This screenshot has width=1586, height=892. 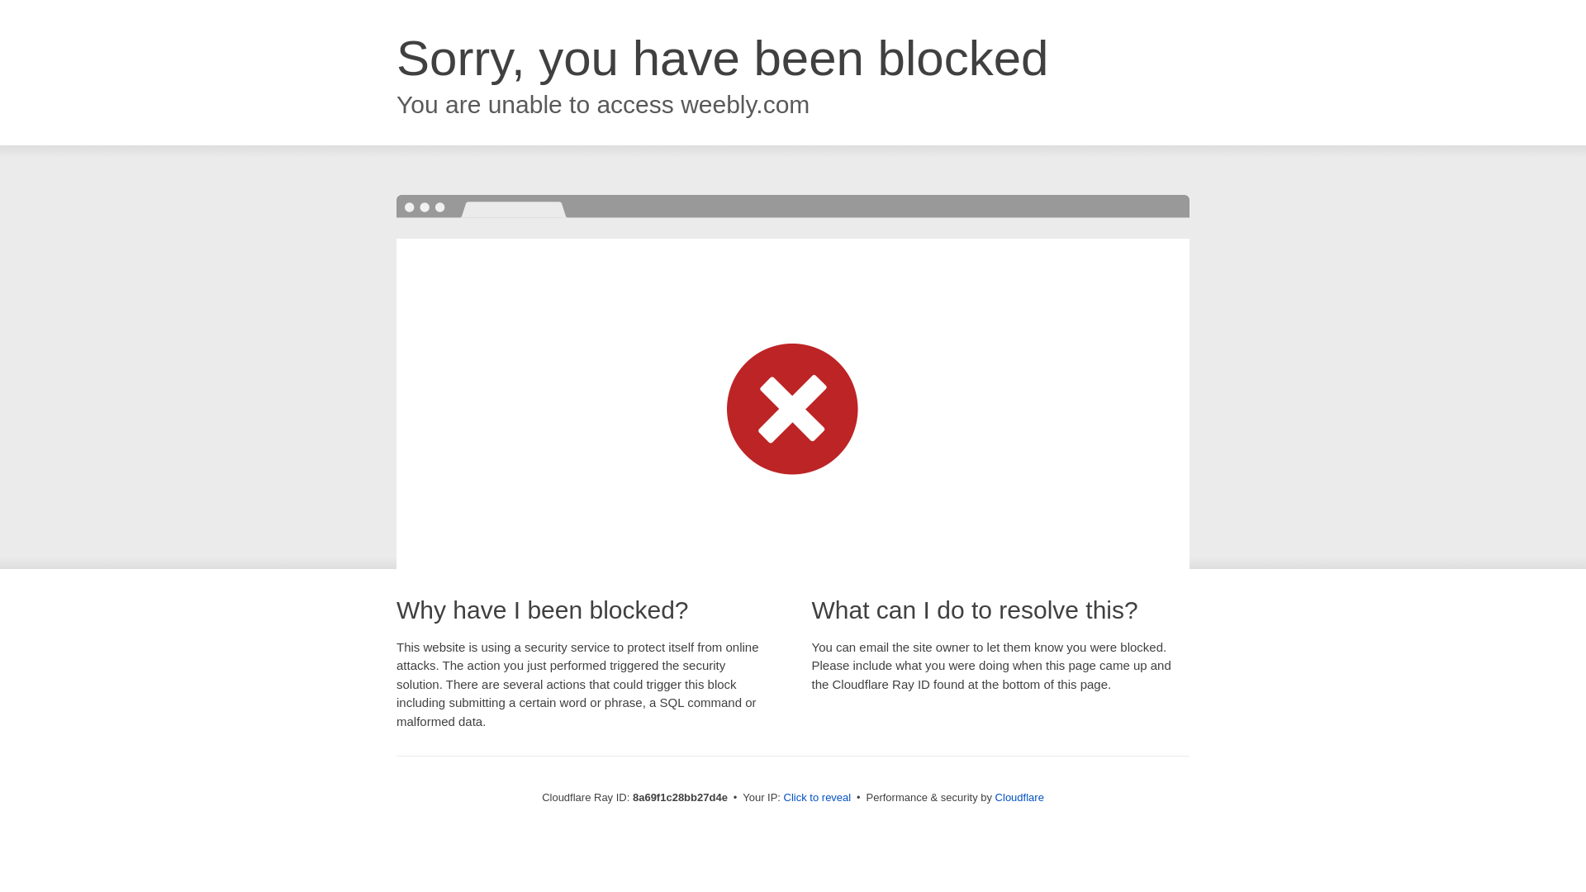 What do you see at coordinates (1019, 797) in the screenshot?
I see `Cloudflare` at bounding box center [1019, 797].